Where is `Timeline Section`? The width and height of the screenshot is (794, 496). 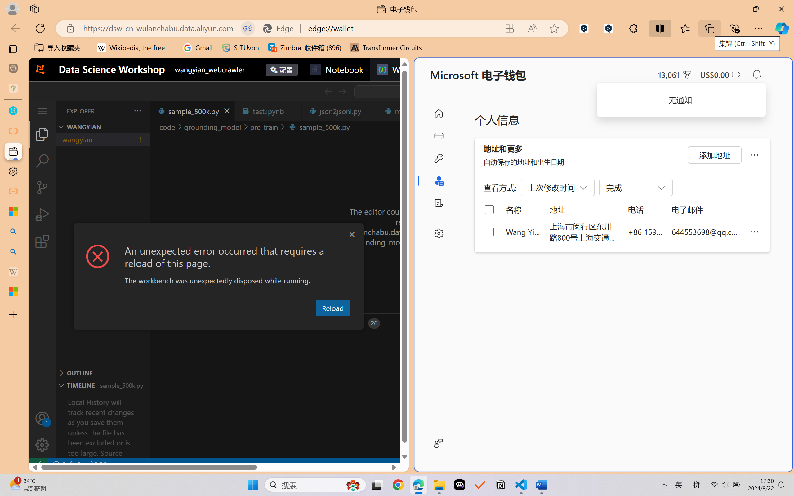
Timeline Section is located at coordinates (103, 385).